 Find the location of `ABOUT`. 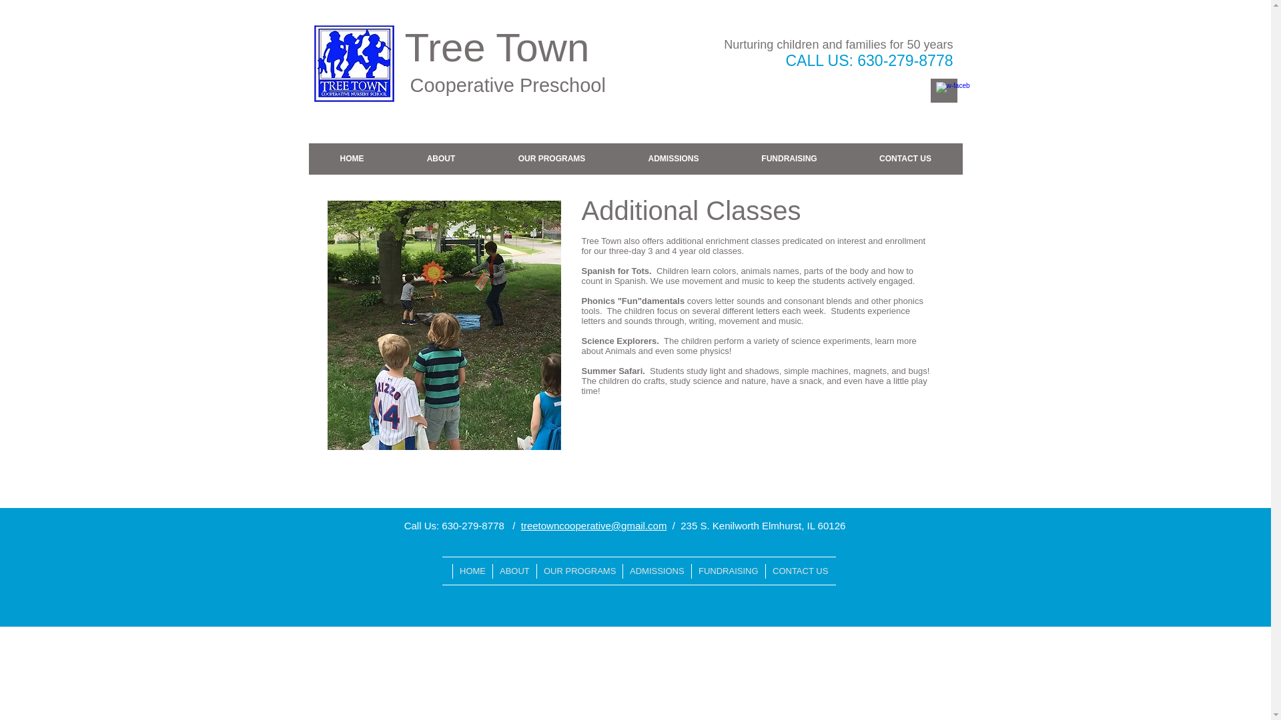

ABOUT is located at coordinates (514, 571).